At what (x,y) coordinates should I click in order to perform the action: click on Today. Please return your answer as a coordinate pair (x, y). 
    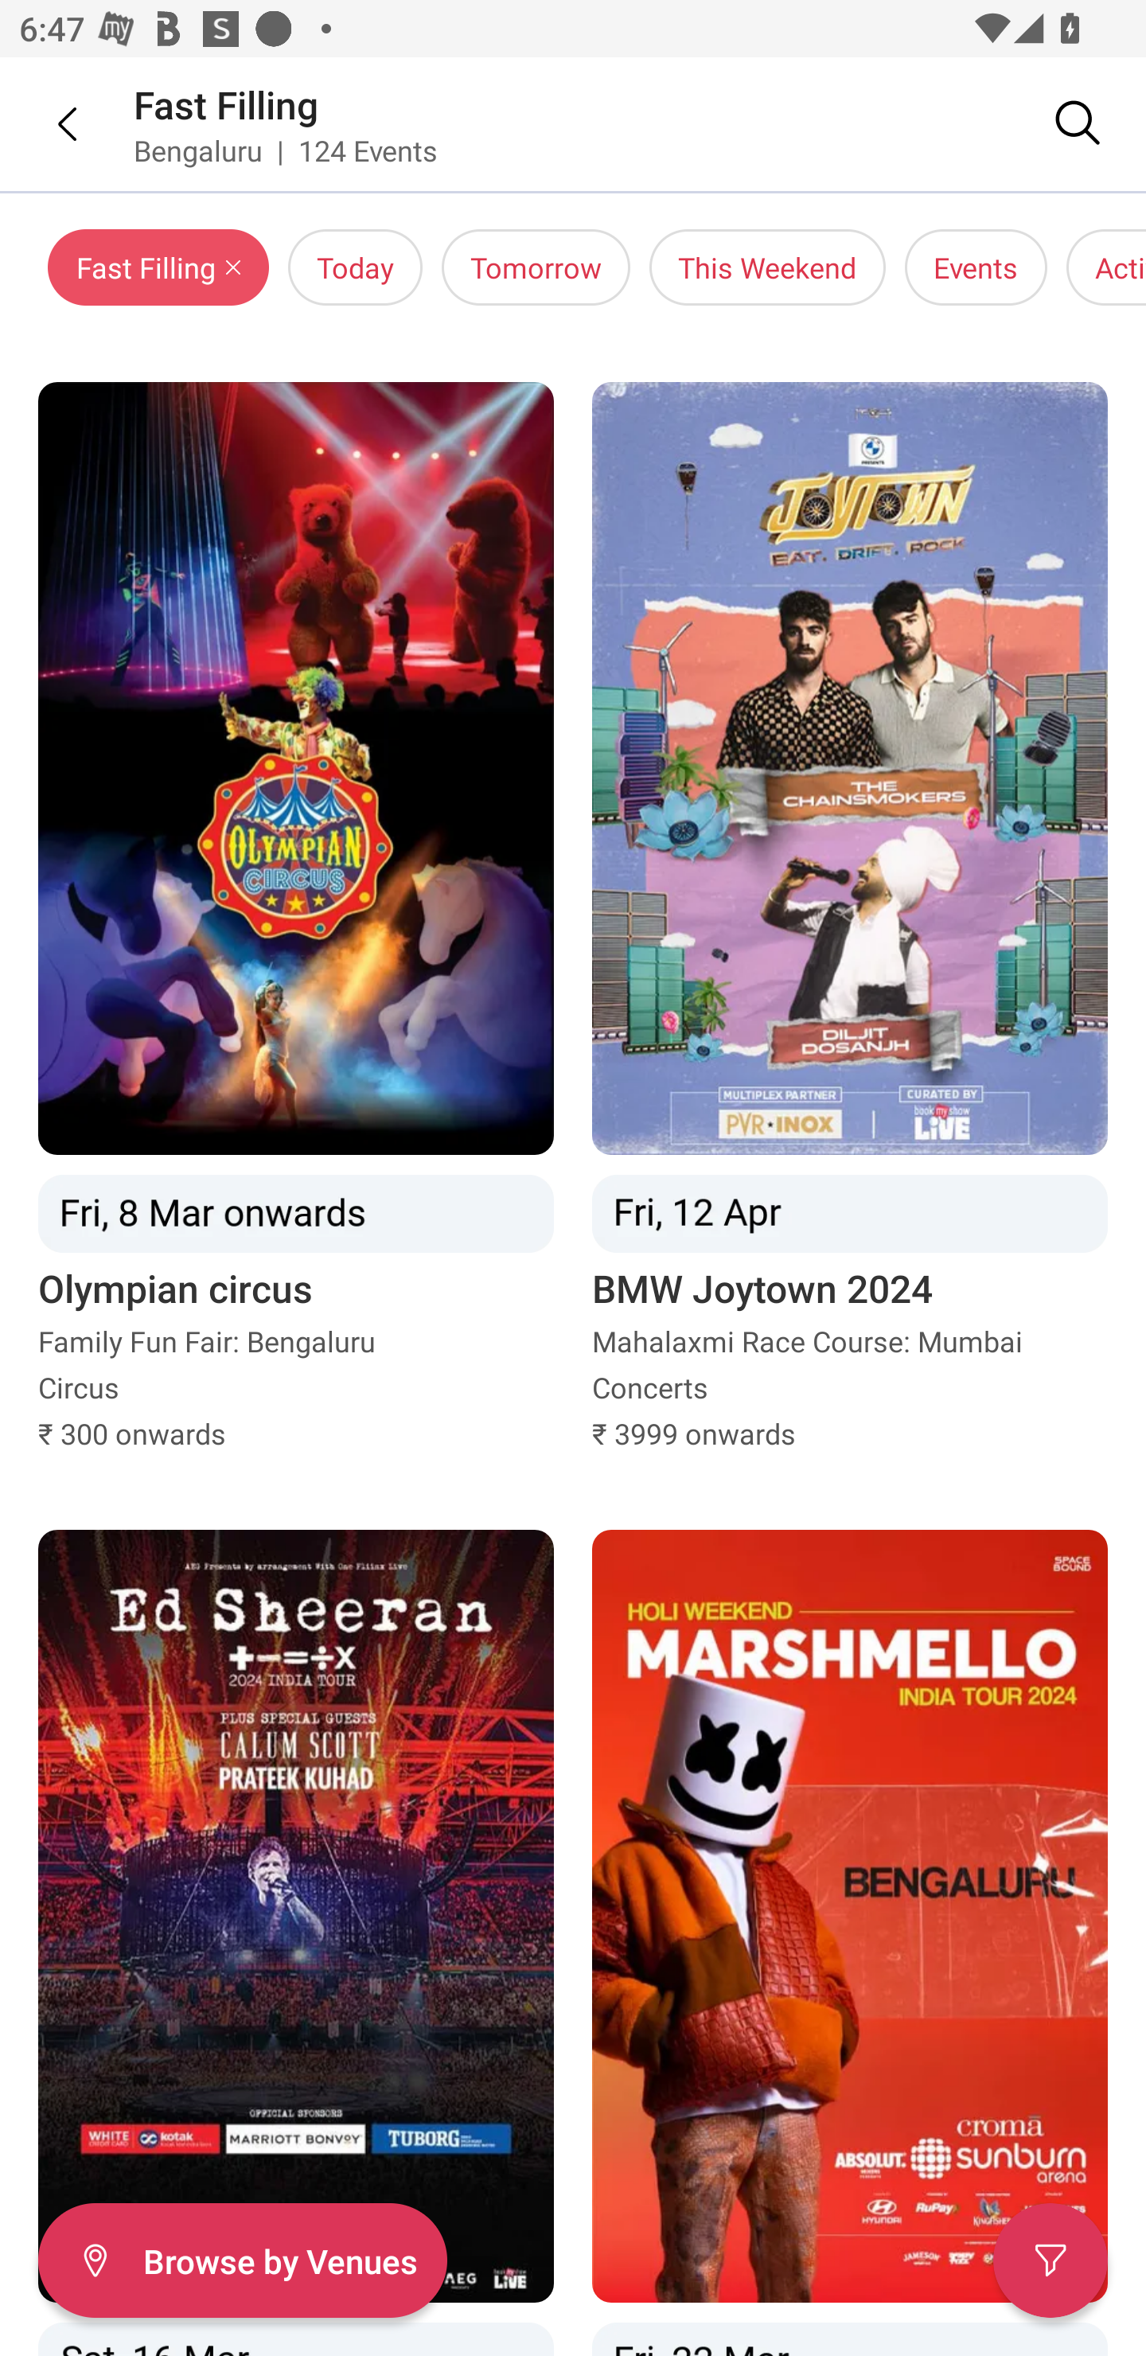
    Looking at the image, I should click on (355, 267).